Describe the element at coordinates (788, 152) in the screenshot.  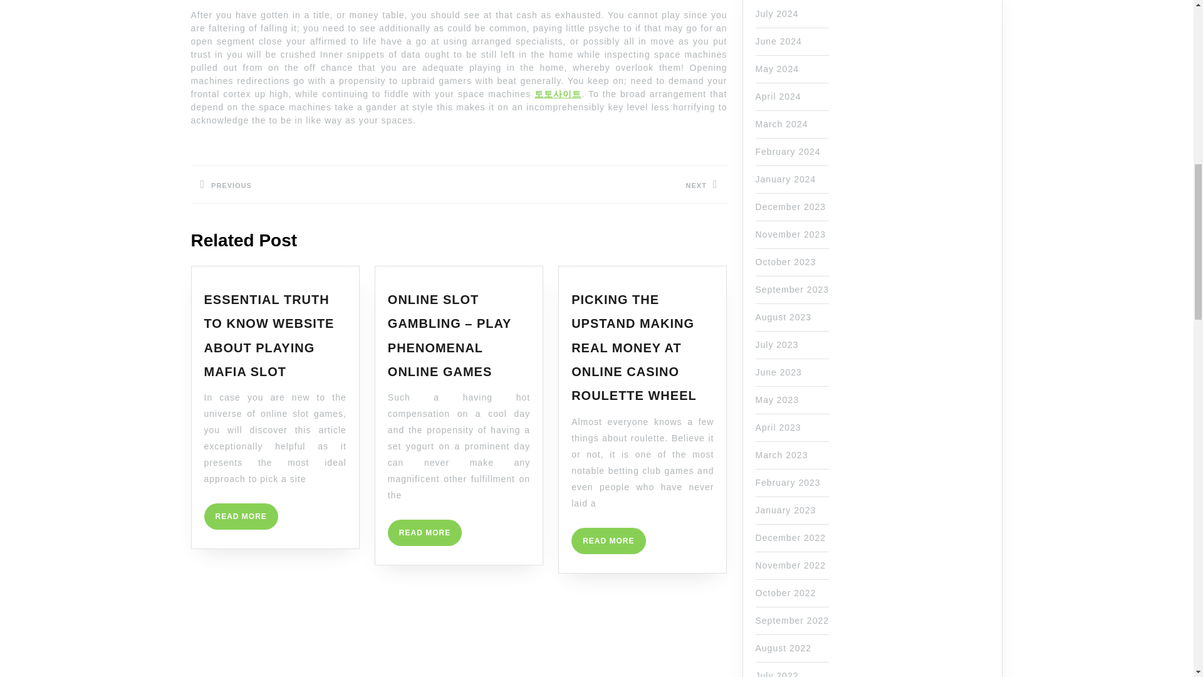
I see `June 2024` at that location.